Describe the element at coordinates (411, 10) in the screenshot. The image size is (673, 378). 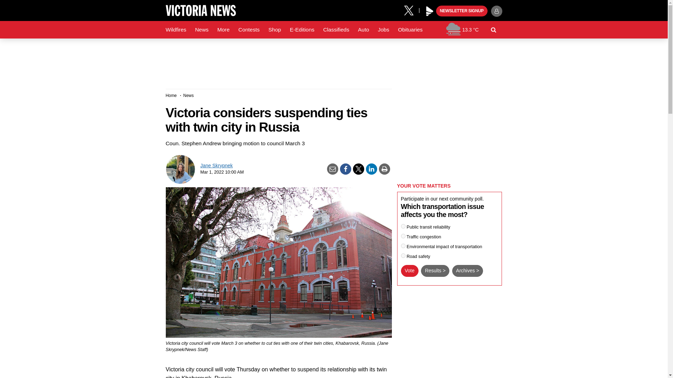
I see `X` at that location.